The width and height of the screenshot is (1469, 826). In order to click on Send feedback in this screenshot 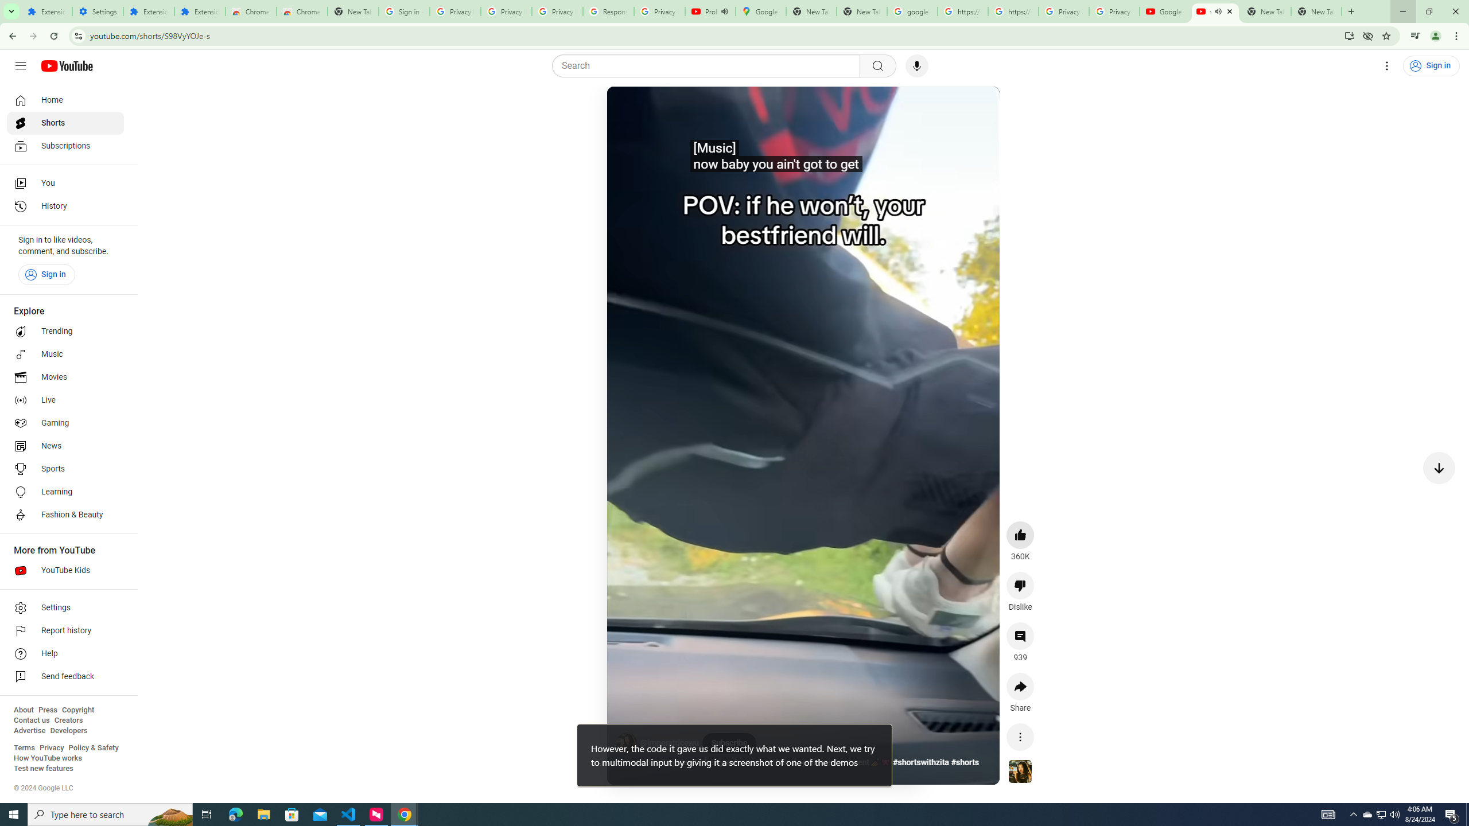, I will do `click(65, 677)`.